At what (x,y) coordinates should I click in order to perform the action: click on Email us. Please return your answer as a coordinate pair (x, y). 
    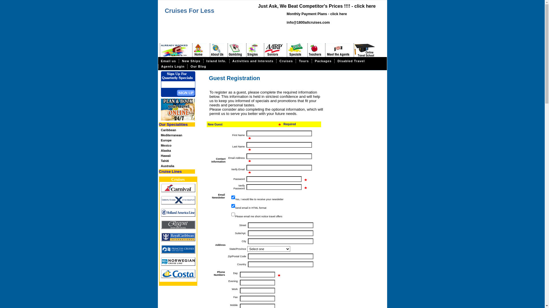
    Looking at the image, I should click on (168, 61).